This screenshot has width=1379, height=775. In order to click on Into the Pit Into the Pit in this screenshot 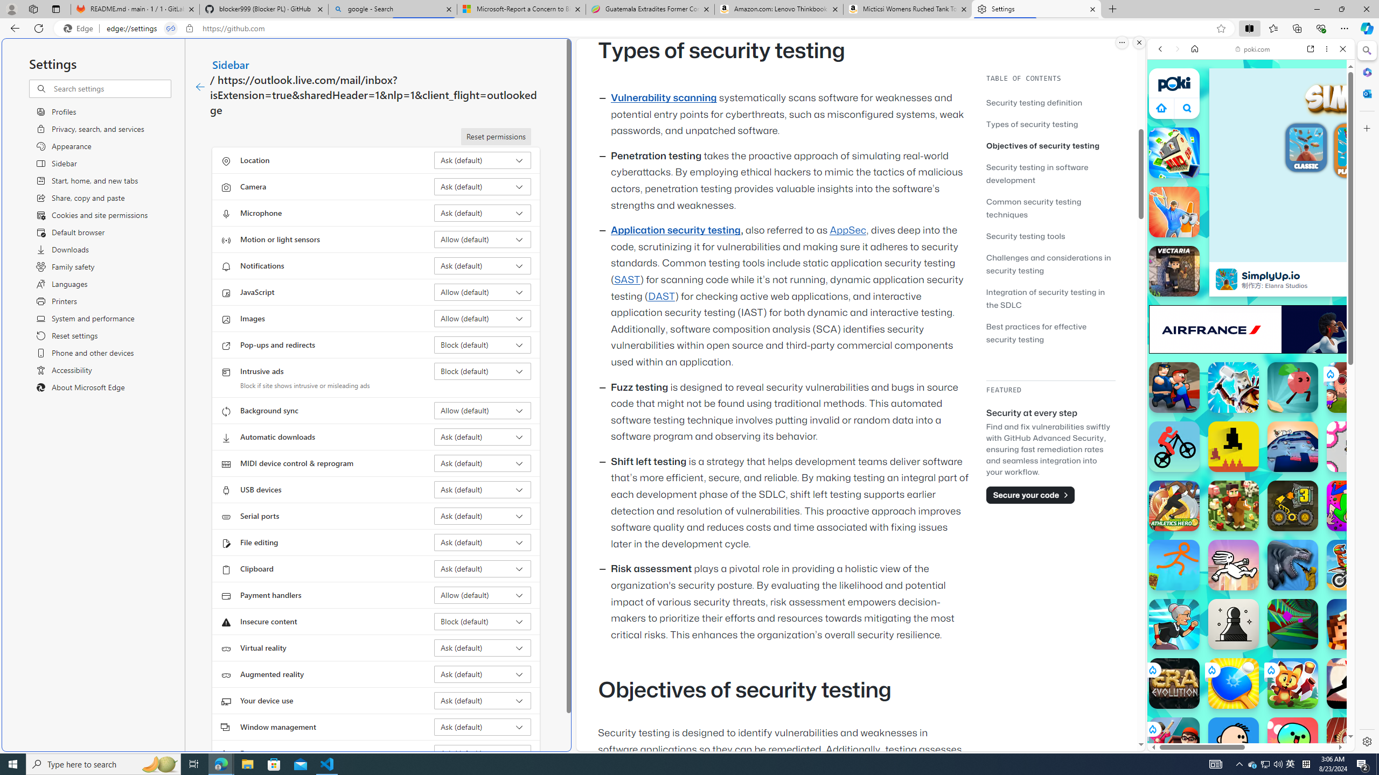, I will do `click(1352, 447)`.